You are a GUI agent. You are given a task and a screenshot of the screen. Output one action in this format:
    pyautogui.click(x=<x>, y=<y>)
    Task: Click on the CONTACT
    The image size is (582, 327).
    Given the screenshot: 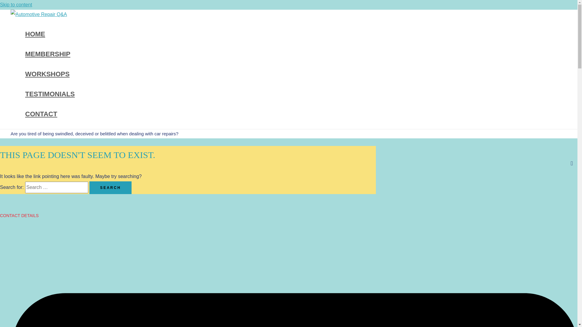 What is the action you would take?
    pyautogui.click(x=50, y=114)
    